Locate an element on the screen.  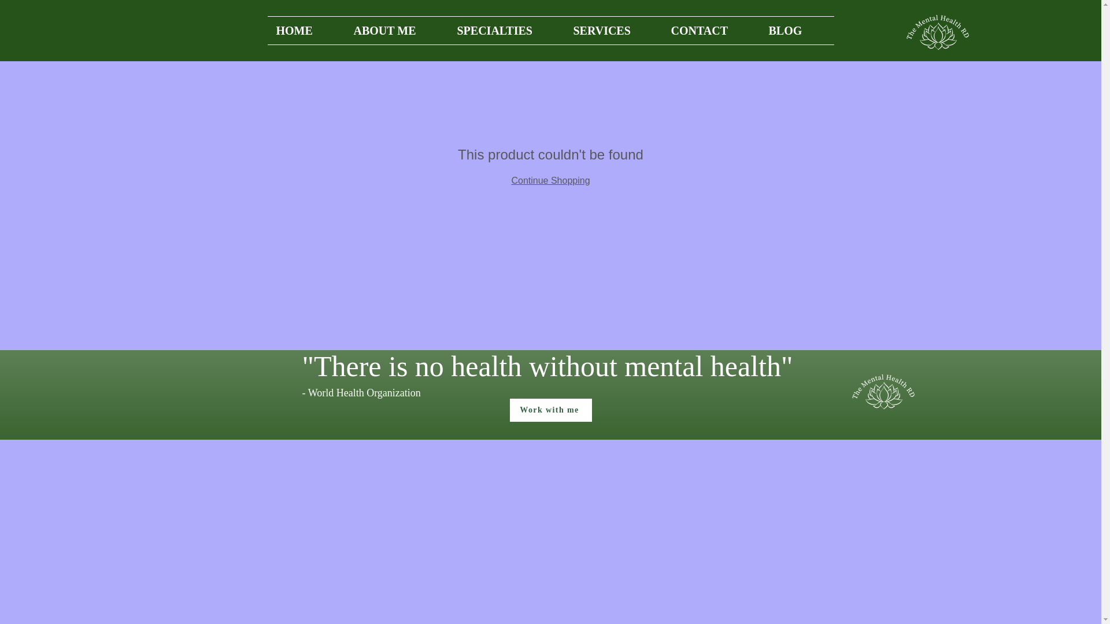
Work with me is located at coordinates (550, 410).